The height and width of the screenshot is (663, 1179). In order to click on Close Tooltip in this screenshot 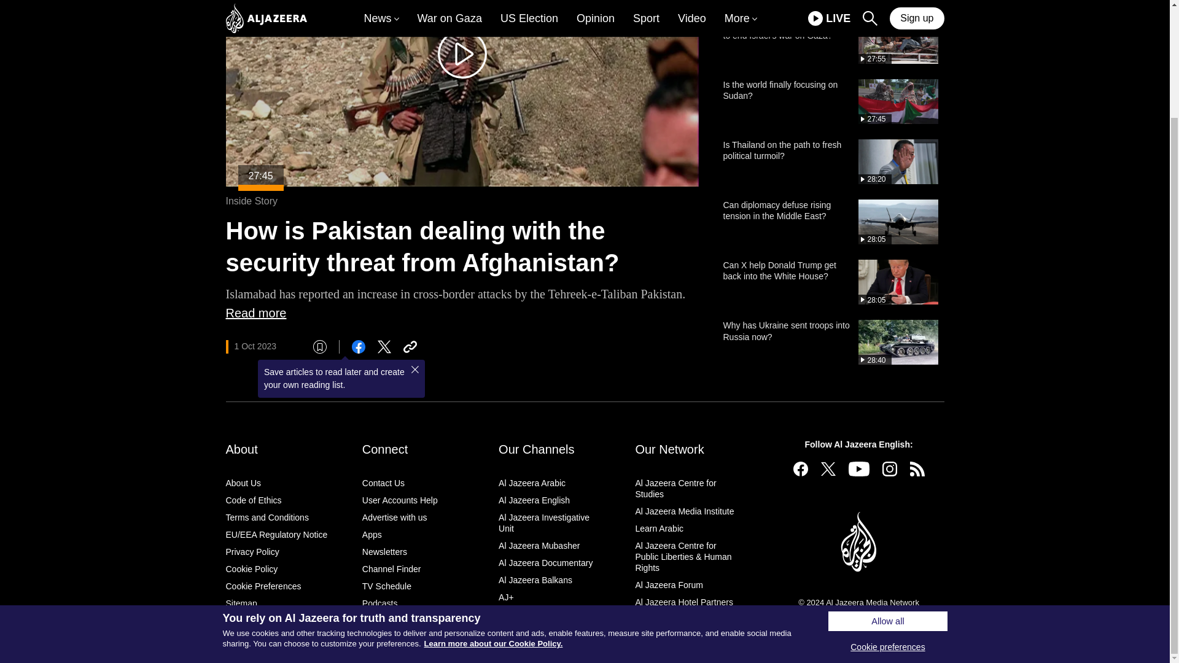, I will do `click(415, 370)`.